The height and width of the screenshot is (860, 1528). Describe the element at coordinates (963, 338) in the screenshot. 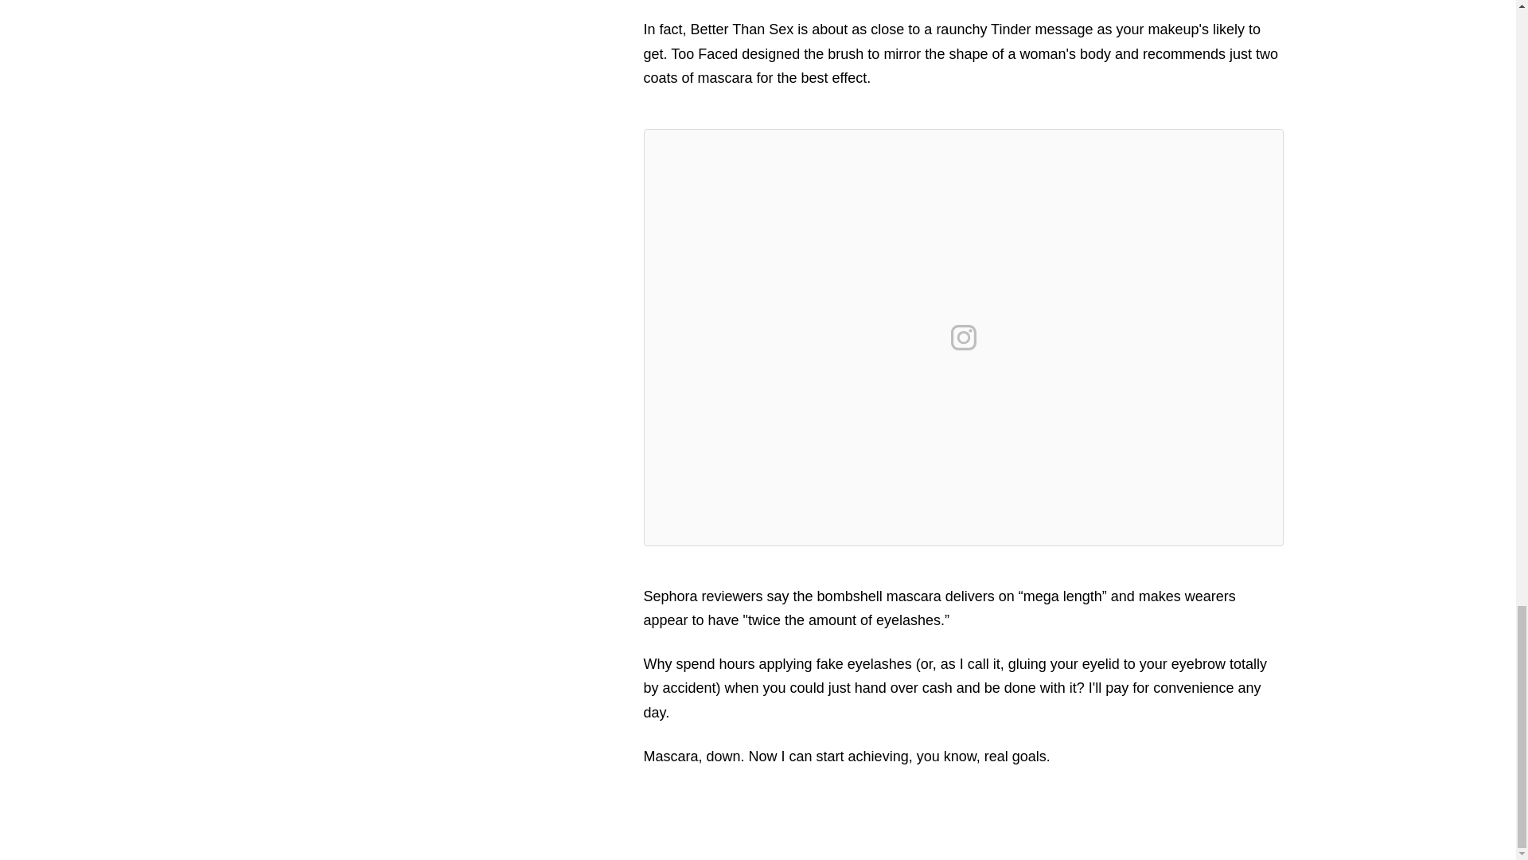

I see `View on Instagram` at that location.